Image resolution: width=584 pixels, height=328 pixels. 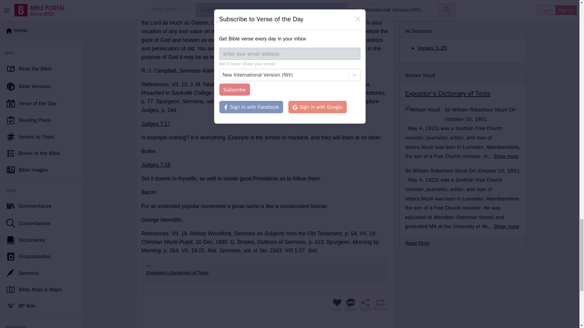 What do you see at coordinates (364, 305) in the screenshot?
I see `Share` at bounding box center [364, 305].